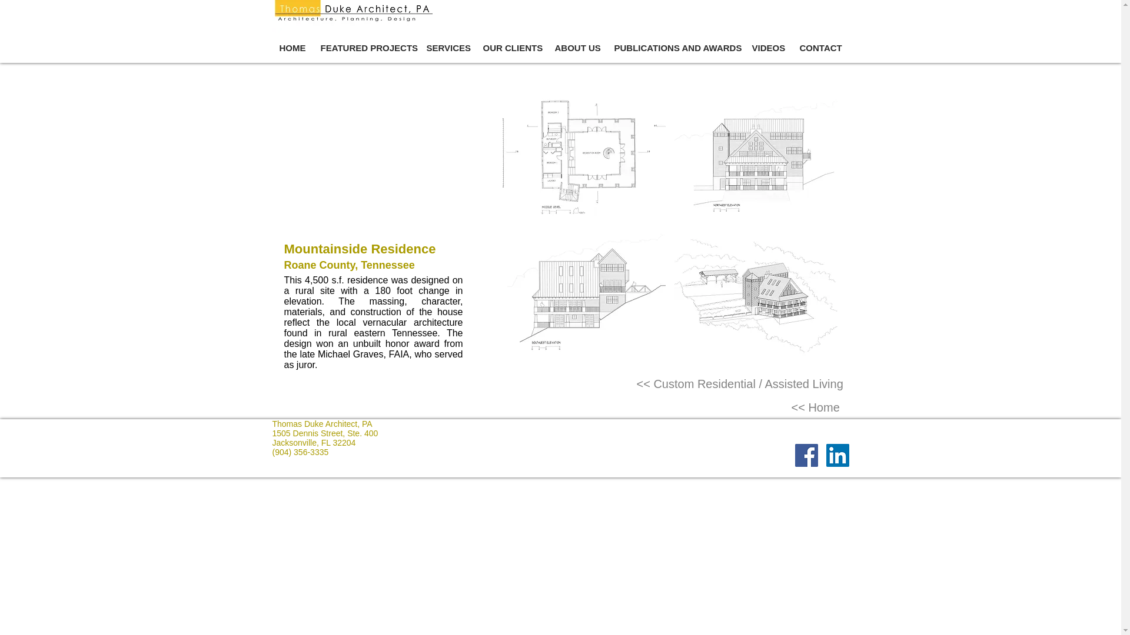 Image resolution: width=1130 pixels, height=635 pixels. I want to click on HOME, so click(292, 48).